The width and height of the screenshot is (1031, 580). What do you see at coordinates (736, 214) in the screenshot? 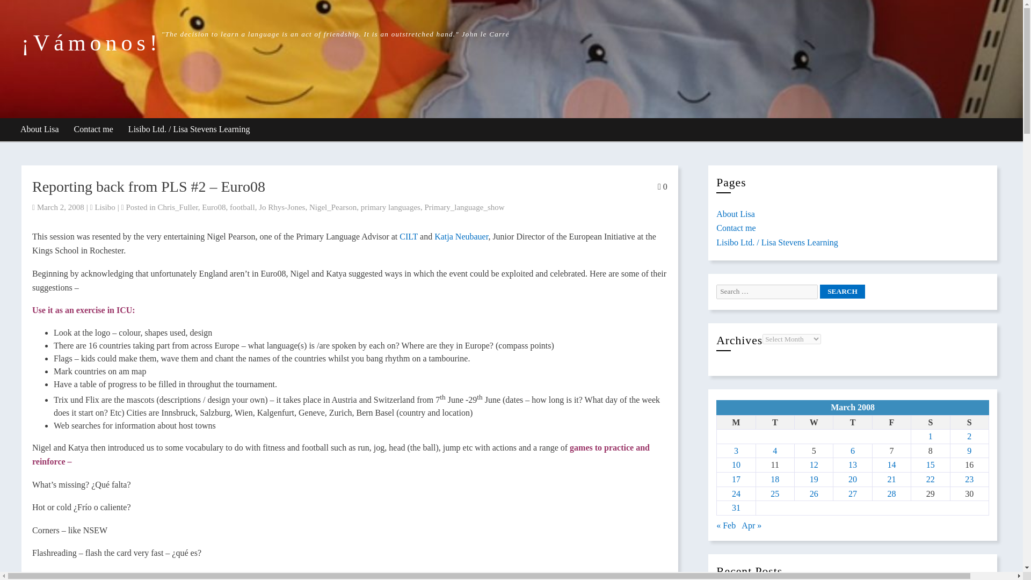
I see `About Lisa` at bounding box center [736, 214].